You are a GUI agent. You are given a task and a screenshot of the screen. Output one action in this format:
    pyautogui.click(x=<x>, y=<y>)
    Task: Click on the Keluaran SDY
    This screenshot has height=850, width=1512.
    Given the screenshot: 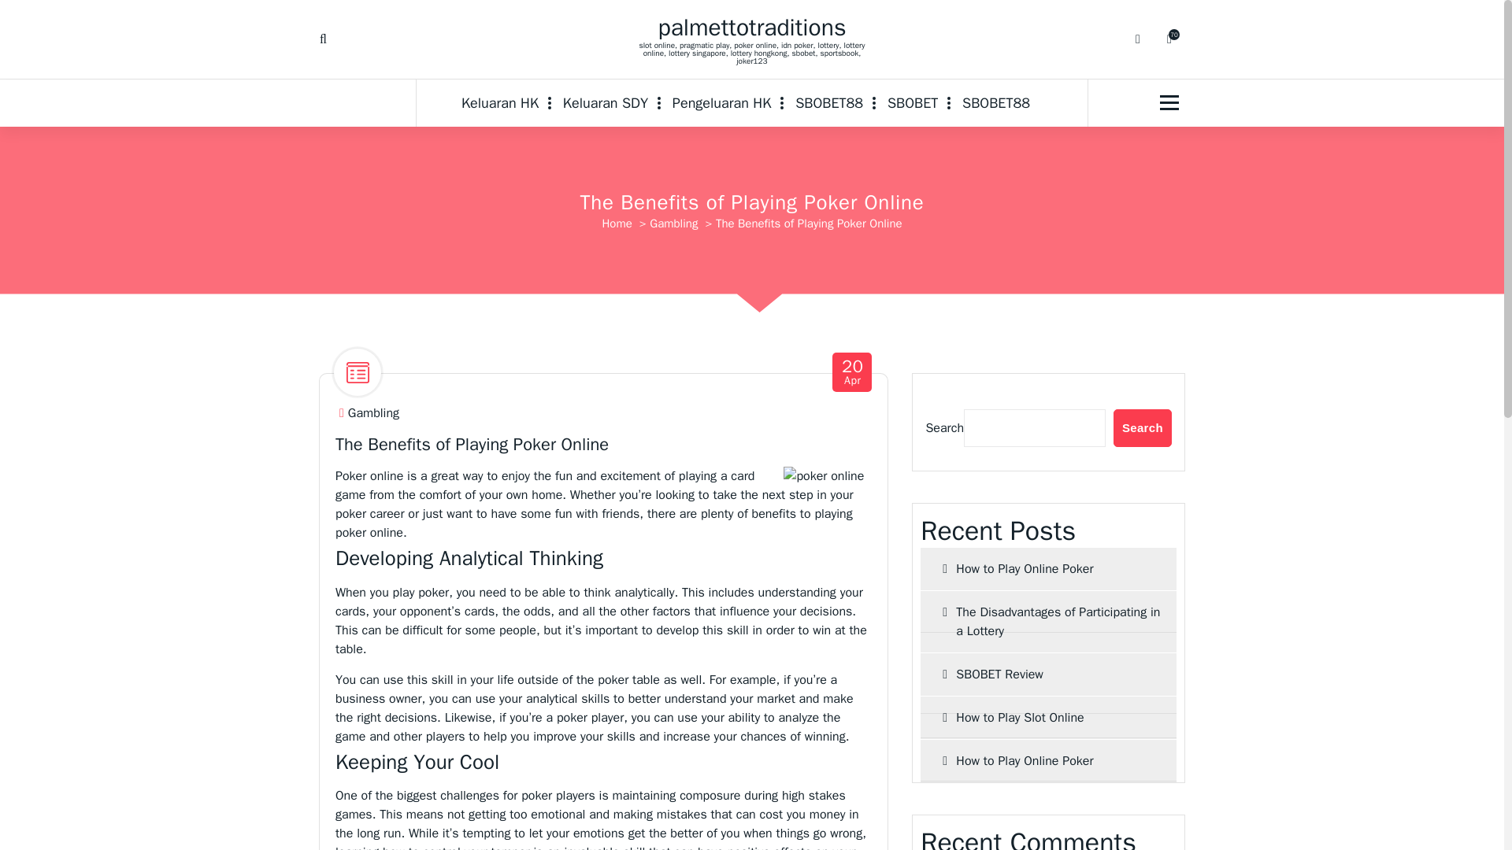 What is the action you would take?
    pyautogui.click(x=1048, y=760)
    